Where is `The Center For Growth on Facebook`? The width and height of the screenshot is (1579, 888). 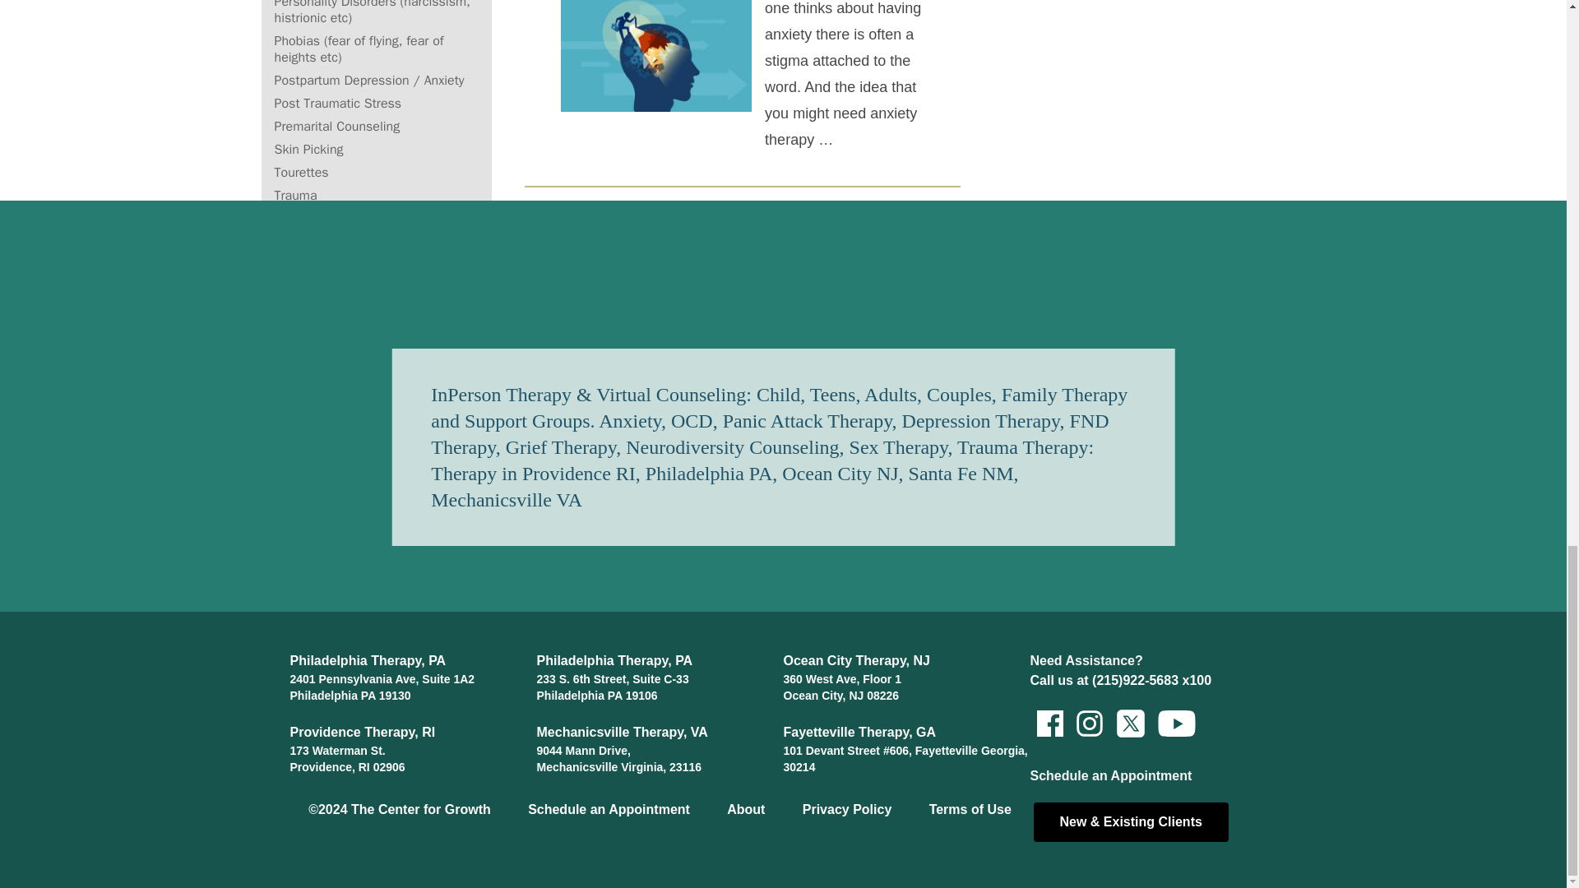 The Center For Growth on Facebook is located at coordinates (1049, 724).